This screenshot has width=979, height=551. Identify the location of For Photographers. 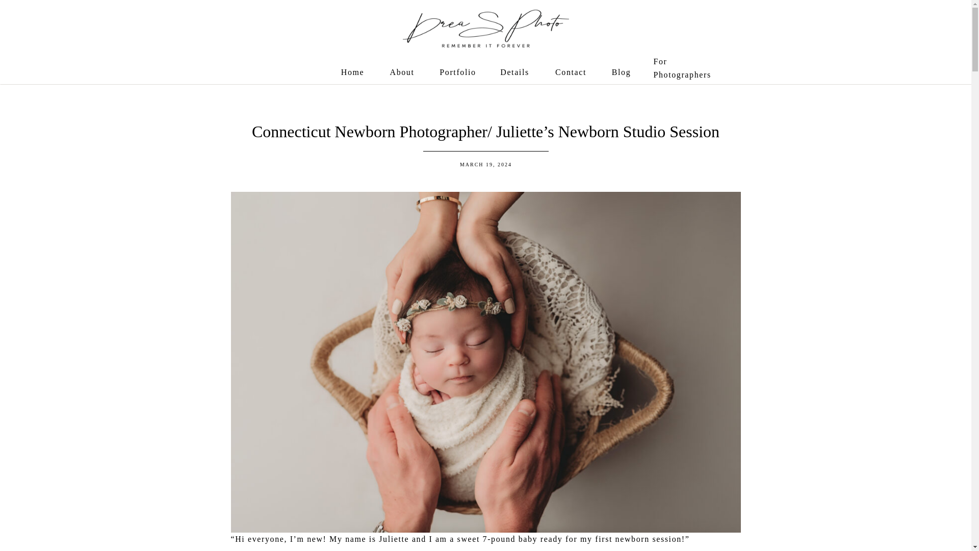
(682, 67).